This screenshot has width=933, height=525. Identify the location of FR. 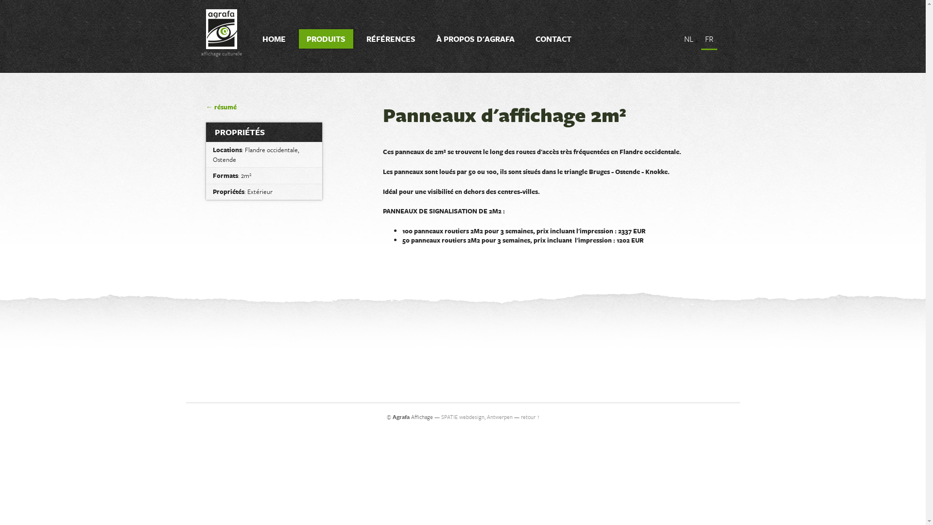
(709, 40).